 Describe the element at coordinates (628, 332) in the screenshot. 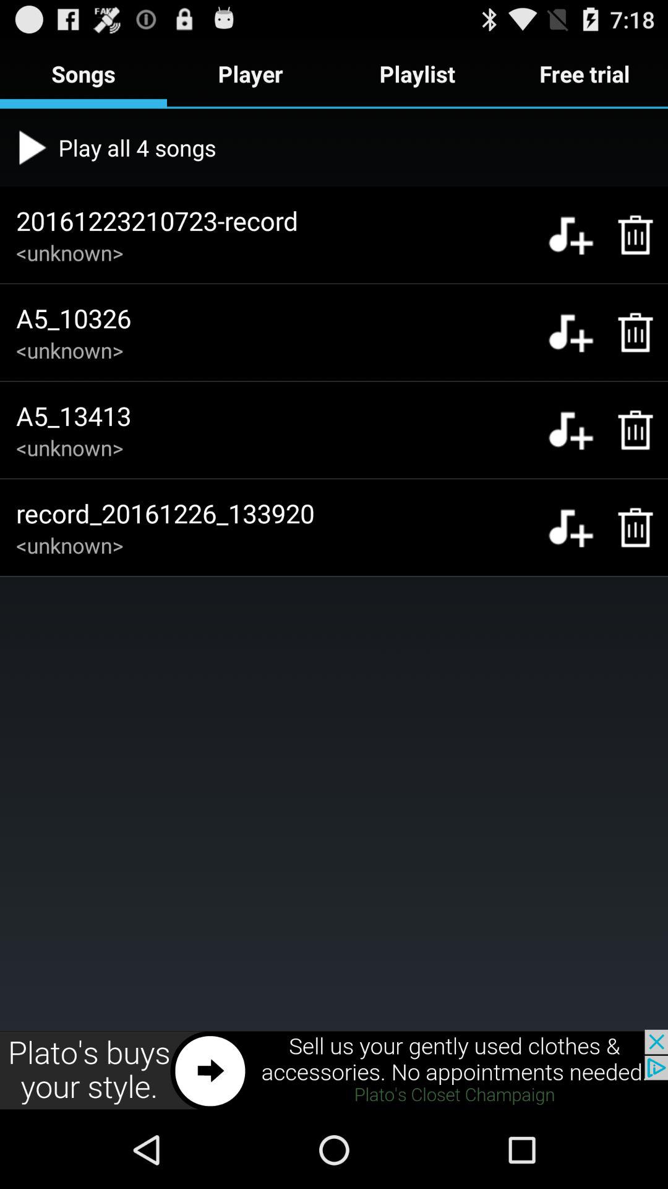

I see `recycle bin` at that location.